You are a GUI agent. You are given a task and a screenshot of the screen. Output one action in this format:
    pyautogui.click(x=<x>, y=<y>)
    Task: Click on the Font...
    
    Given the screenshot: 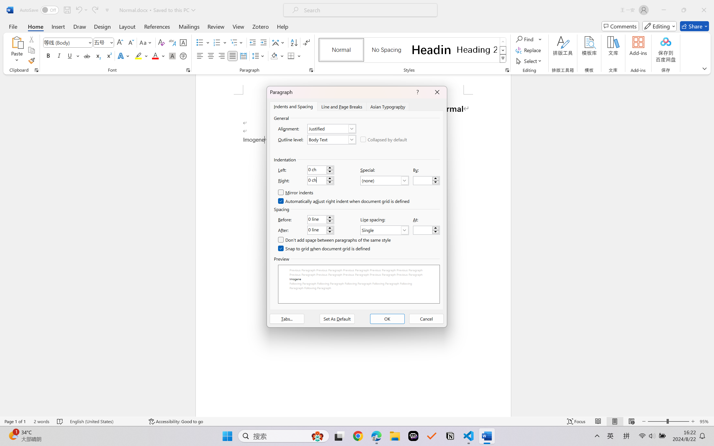 What is the action you would take?
    pyautogui.click(x=188, y=70)
    